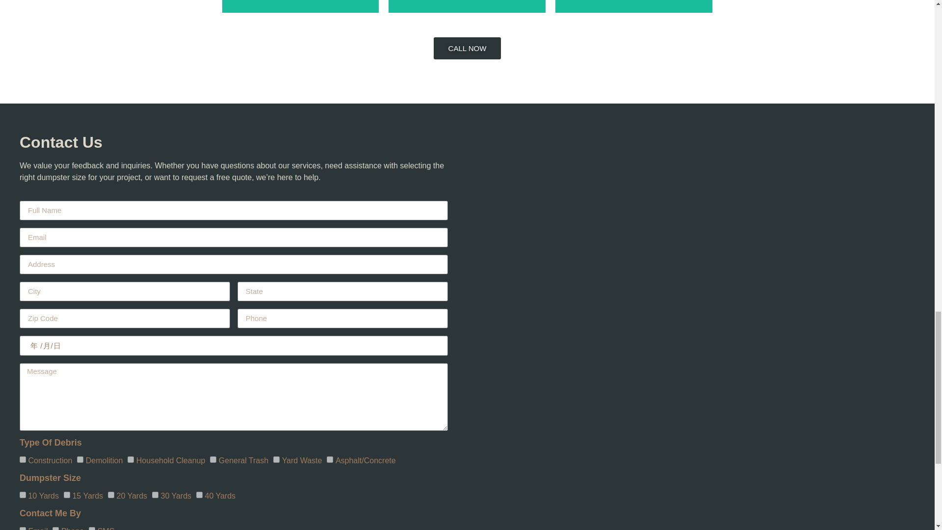 The image size is (942, 530). Describe the element at coordinates (23, 459) in the screenshot. I see `Construction` at that location.